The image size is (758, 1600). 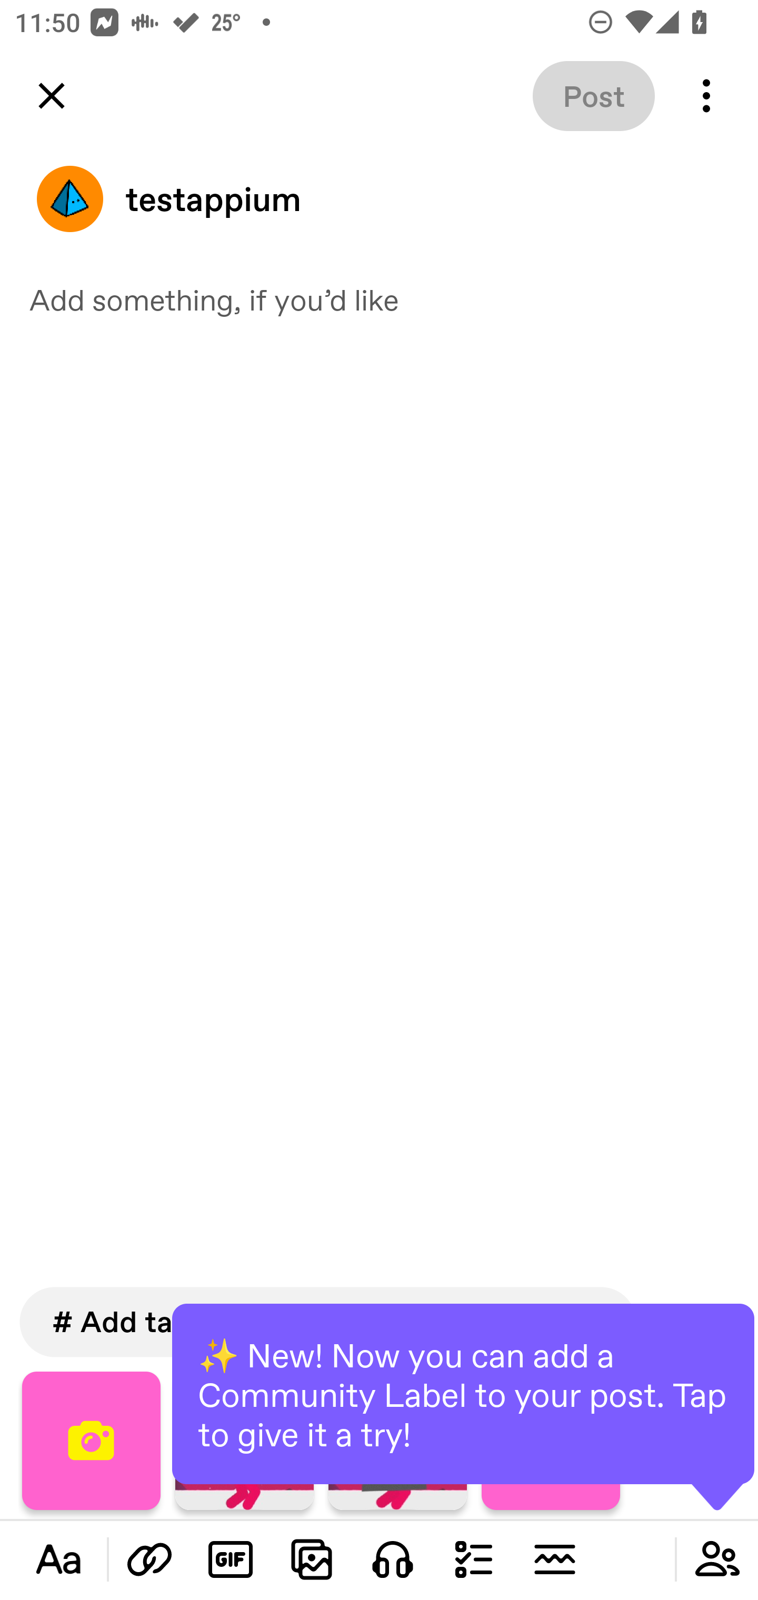 I want to click on Add Photo to post, so click(x=312, y=1559).